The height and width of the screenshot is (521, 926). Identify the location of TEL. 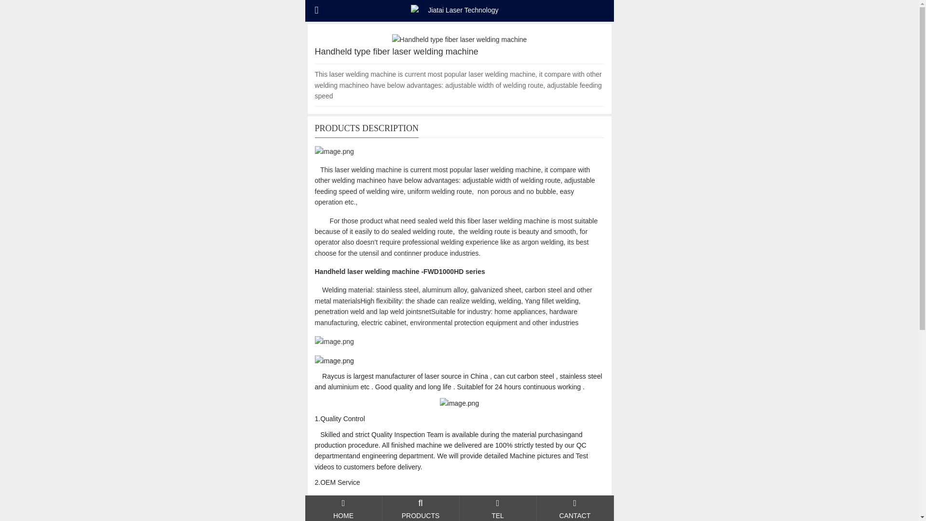
(420, 508).